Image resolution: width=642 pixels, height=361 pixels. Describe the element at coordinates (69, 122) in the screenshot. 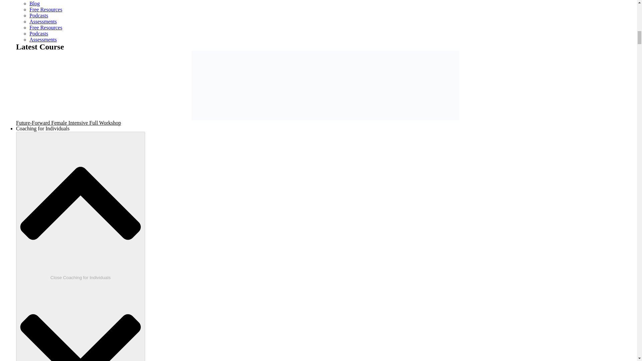

I see `Future-Forward Female Intensive Full Workshop` at that location.